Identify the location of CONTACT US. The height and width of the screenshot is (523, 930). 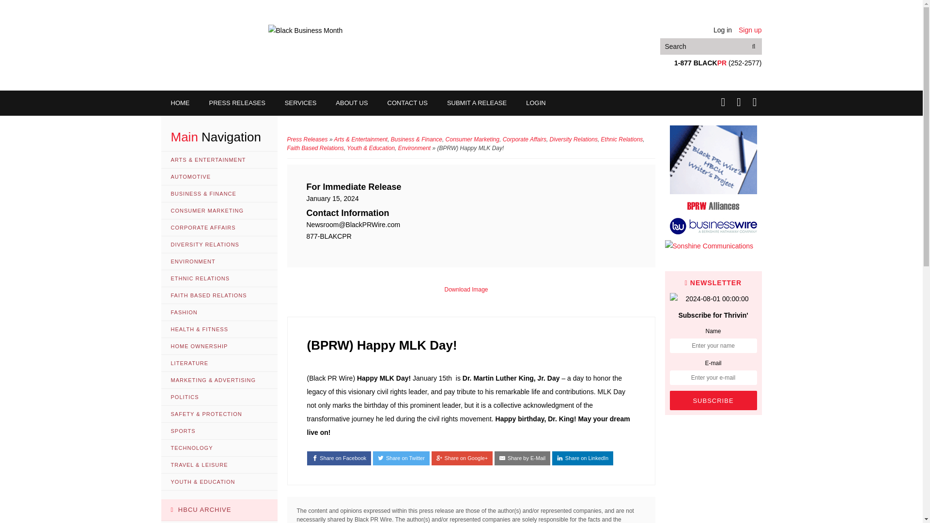
(407, 103).